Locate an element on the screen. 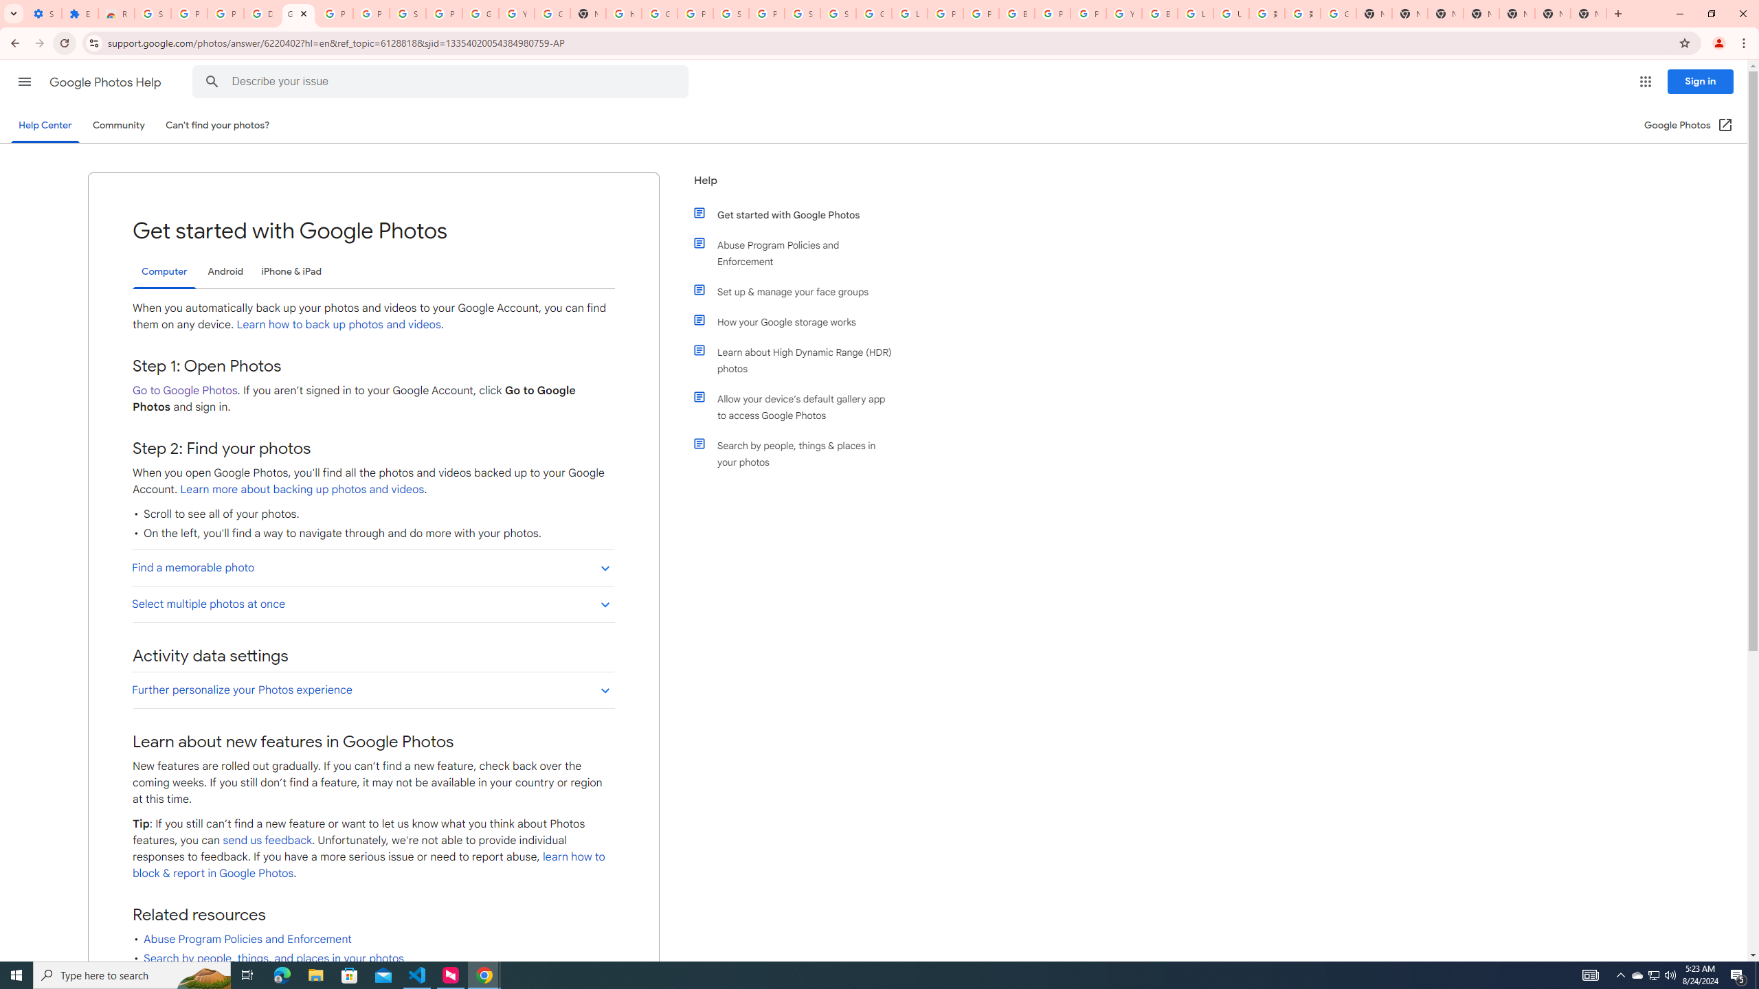 This screenshot has width=1759, height=989. Google Account is located at coordinates (480, 14).